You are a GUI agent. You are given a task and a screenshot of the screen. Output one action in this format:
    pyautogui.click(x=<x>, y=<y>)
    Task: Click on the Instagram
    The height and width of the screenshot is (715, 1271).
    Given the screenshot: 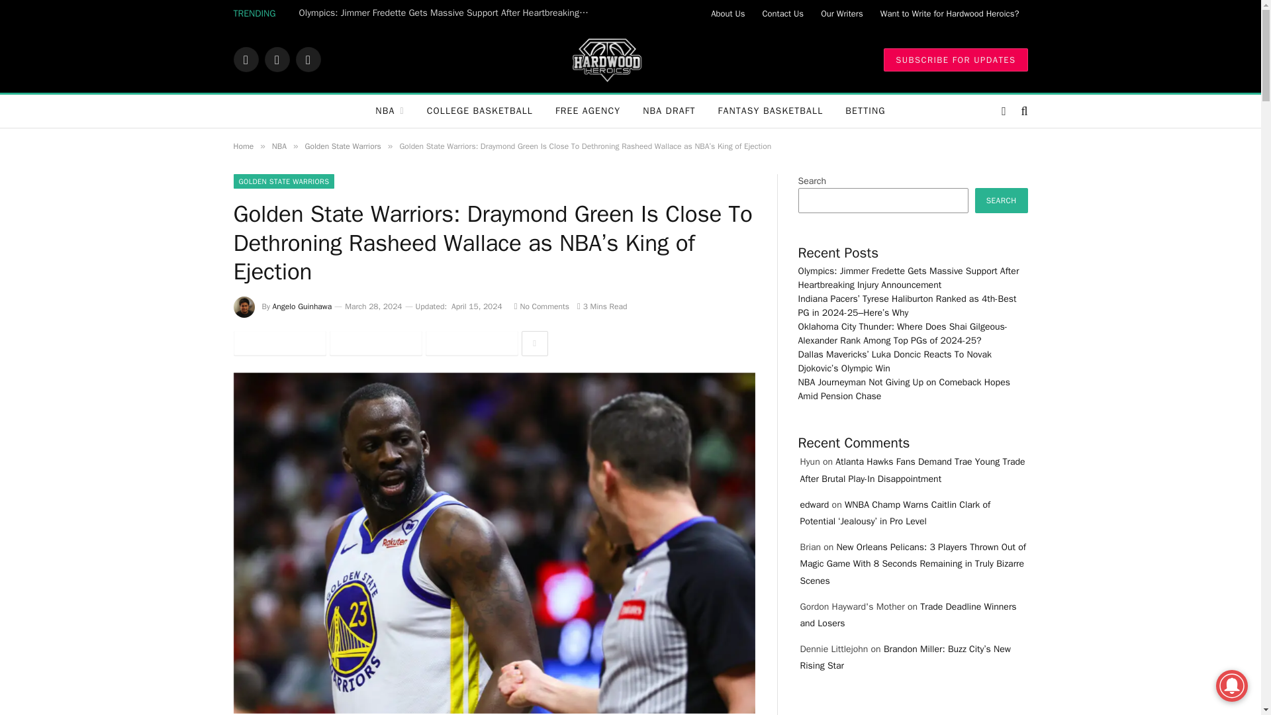 What is the action you would take?
    pyautogui.click(x=307, y=60)
    